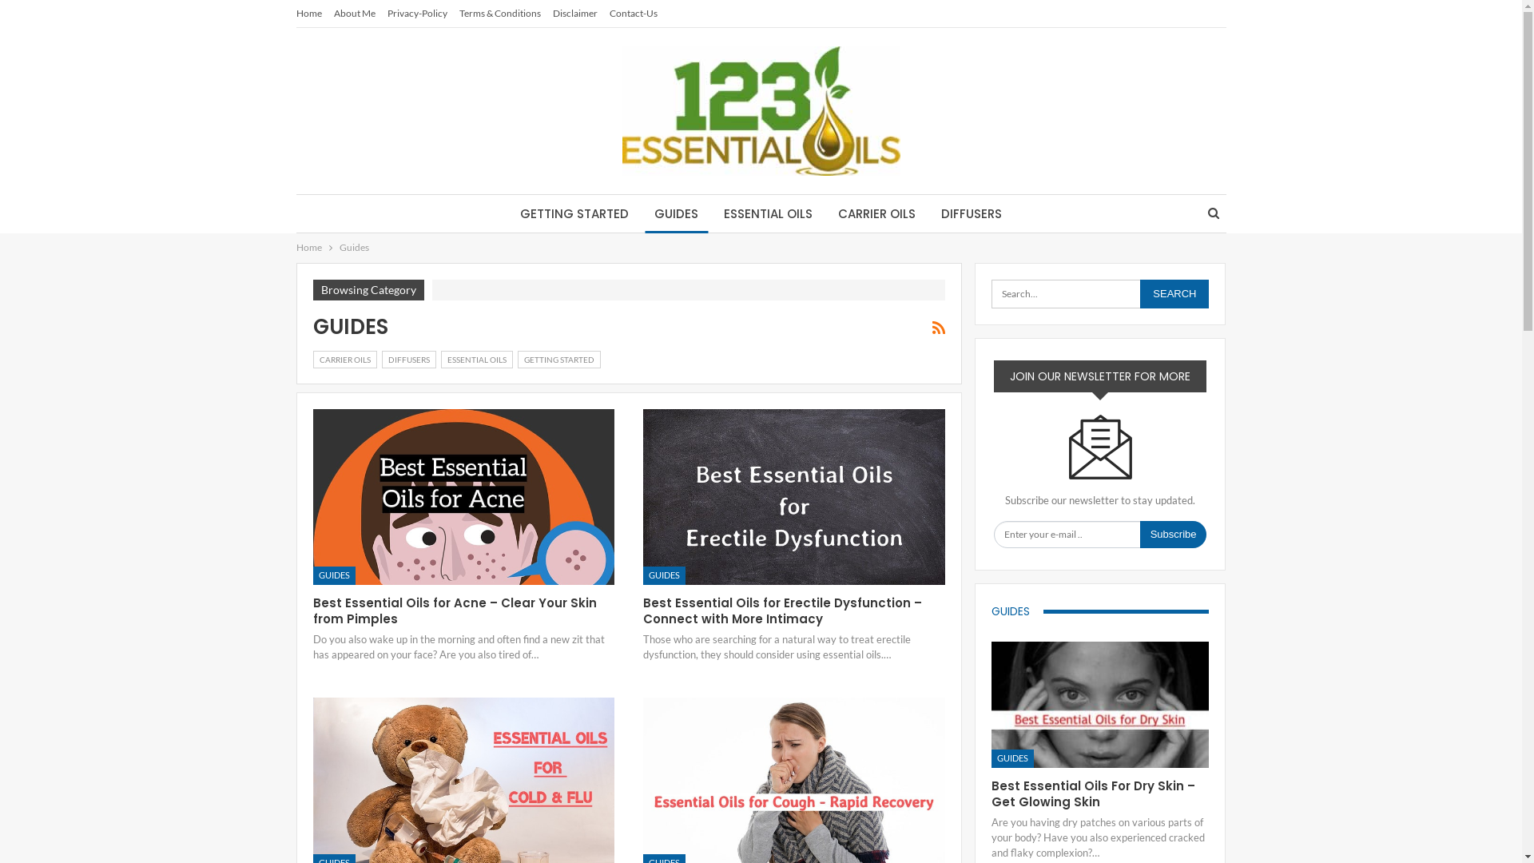 The image size is (1534, 863). Describe the element at coordinates (308, 13) in the screenshot. I see `Home` at that location.